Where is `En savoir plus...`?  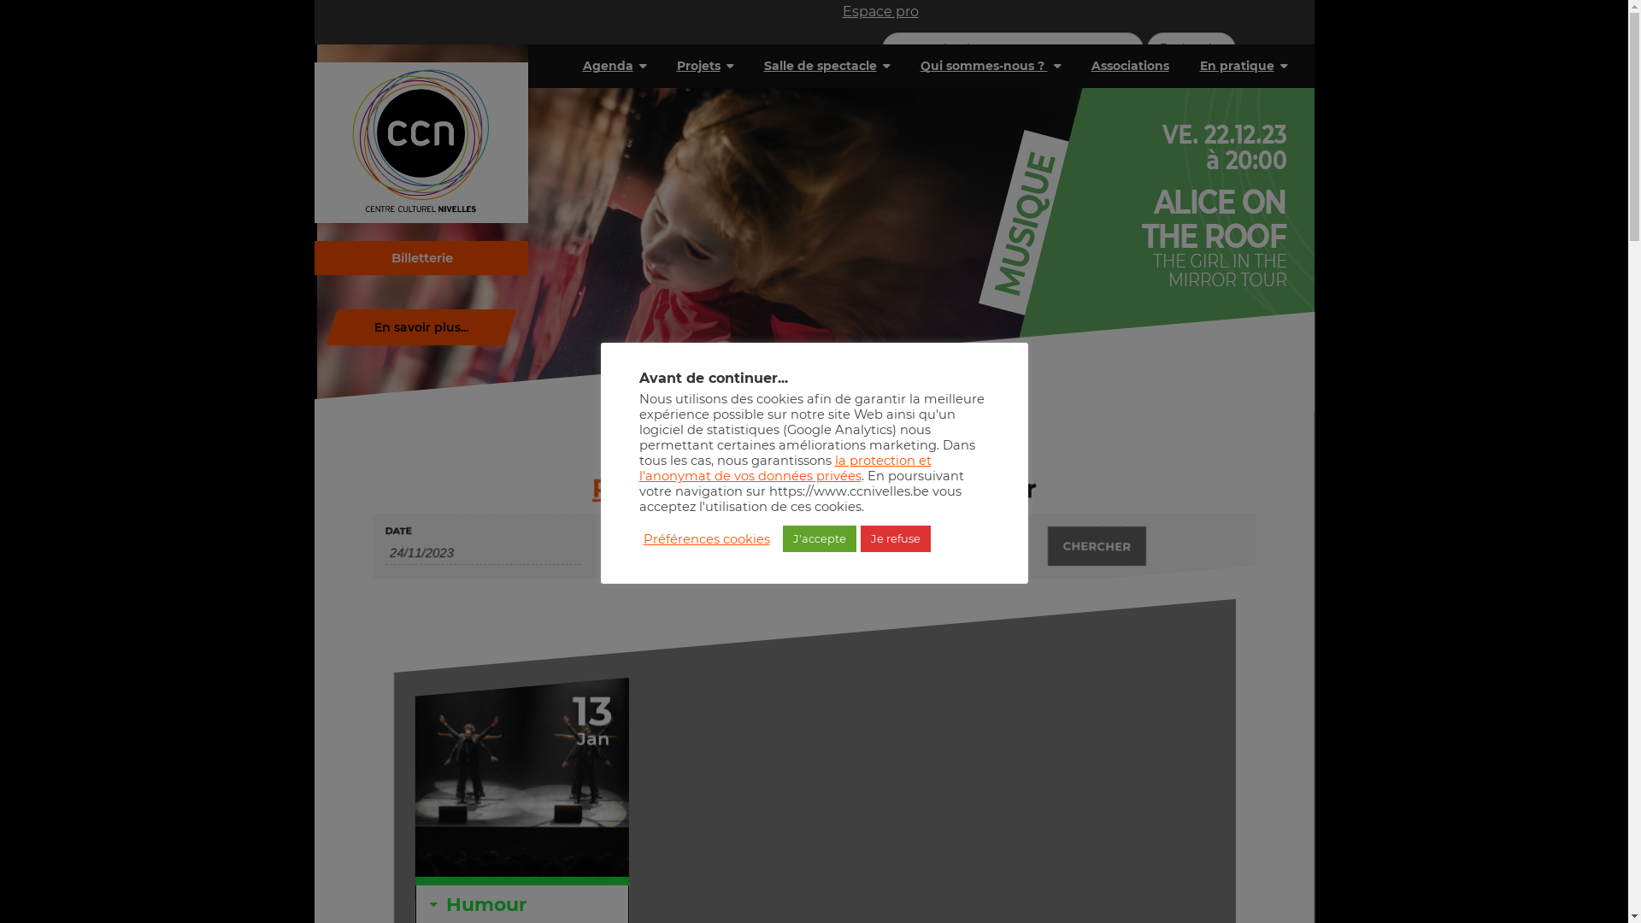
En savoir plus... is located at coordinates (820, 228).